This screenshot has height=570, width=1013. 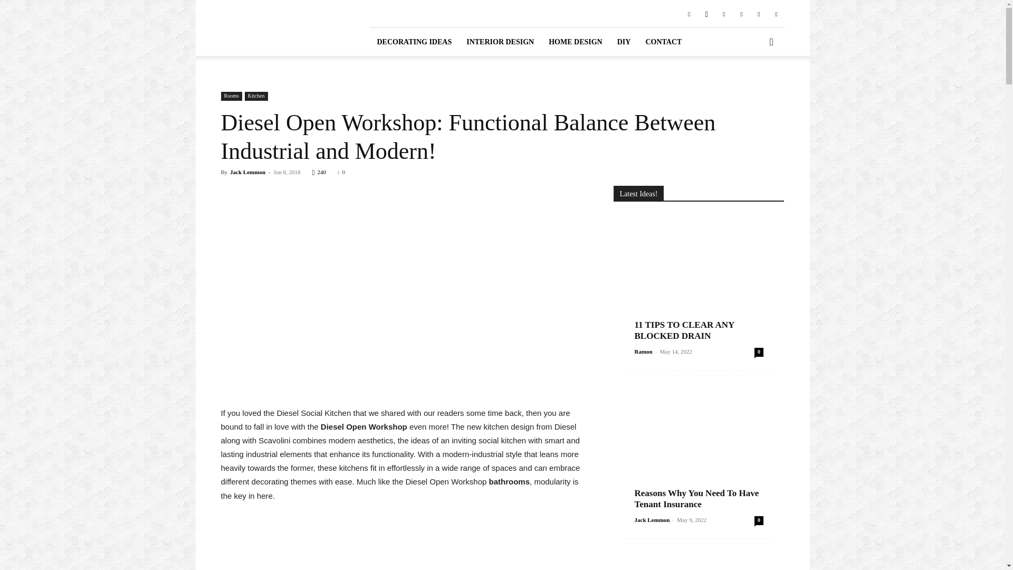 I want to click on CONTACT, so click(x=663, y=41).